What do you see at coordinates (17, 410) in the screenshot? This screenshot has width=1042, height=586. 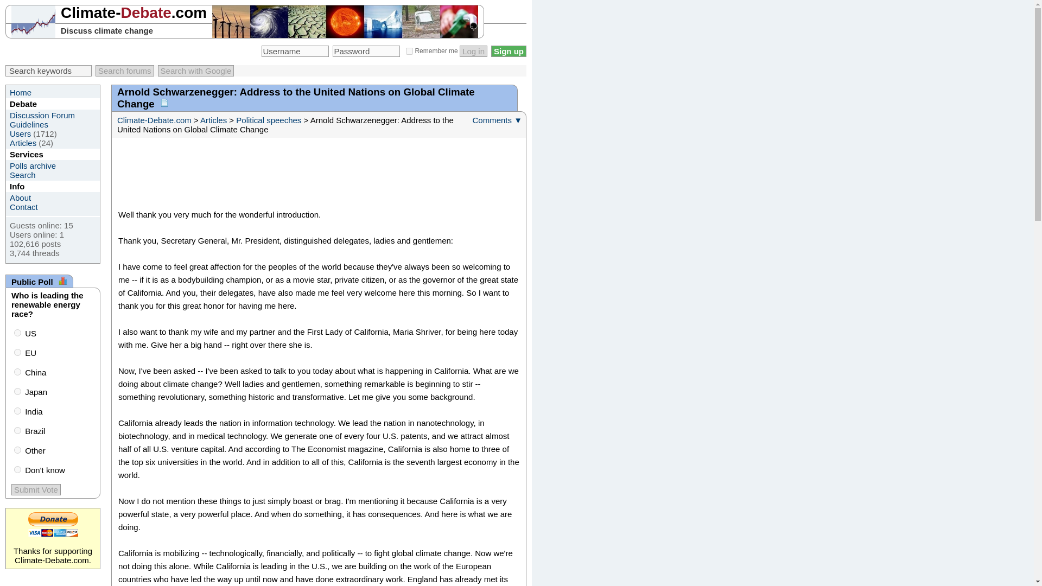 I see `4` at bounding box center [17, 410].